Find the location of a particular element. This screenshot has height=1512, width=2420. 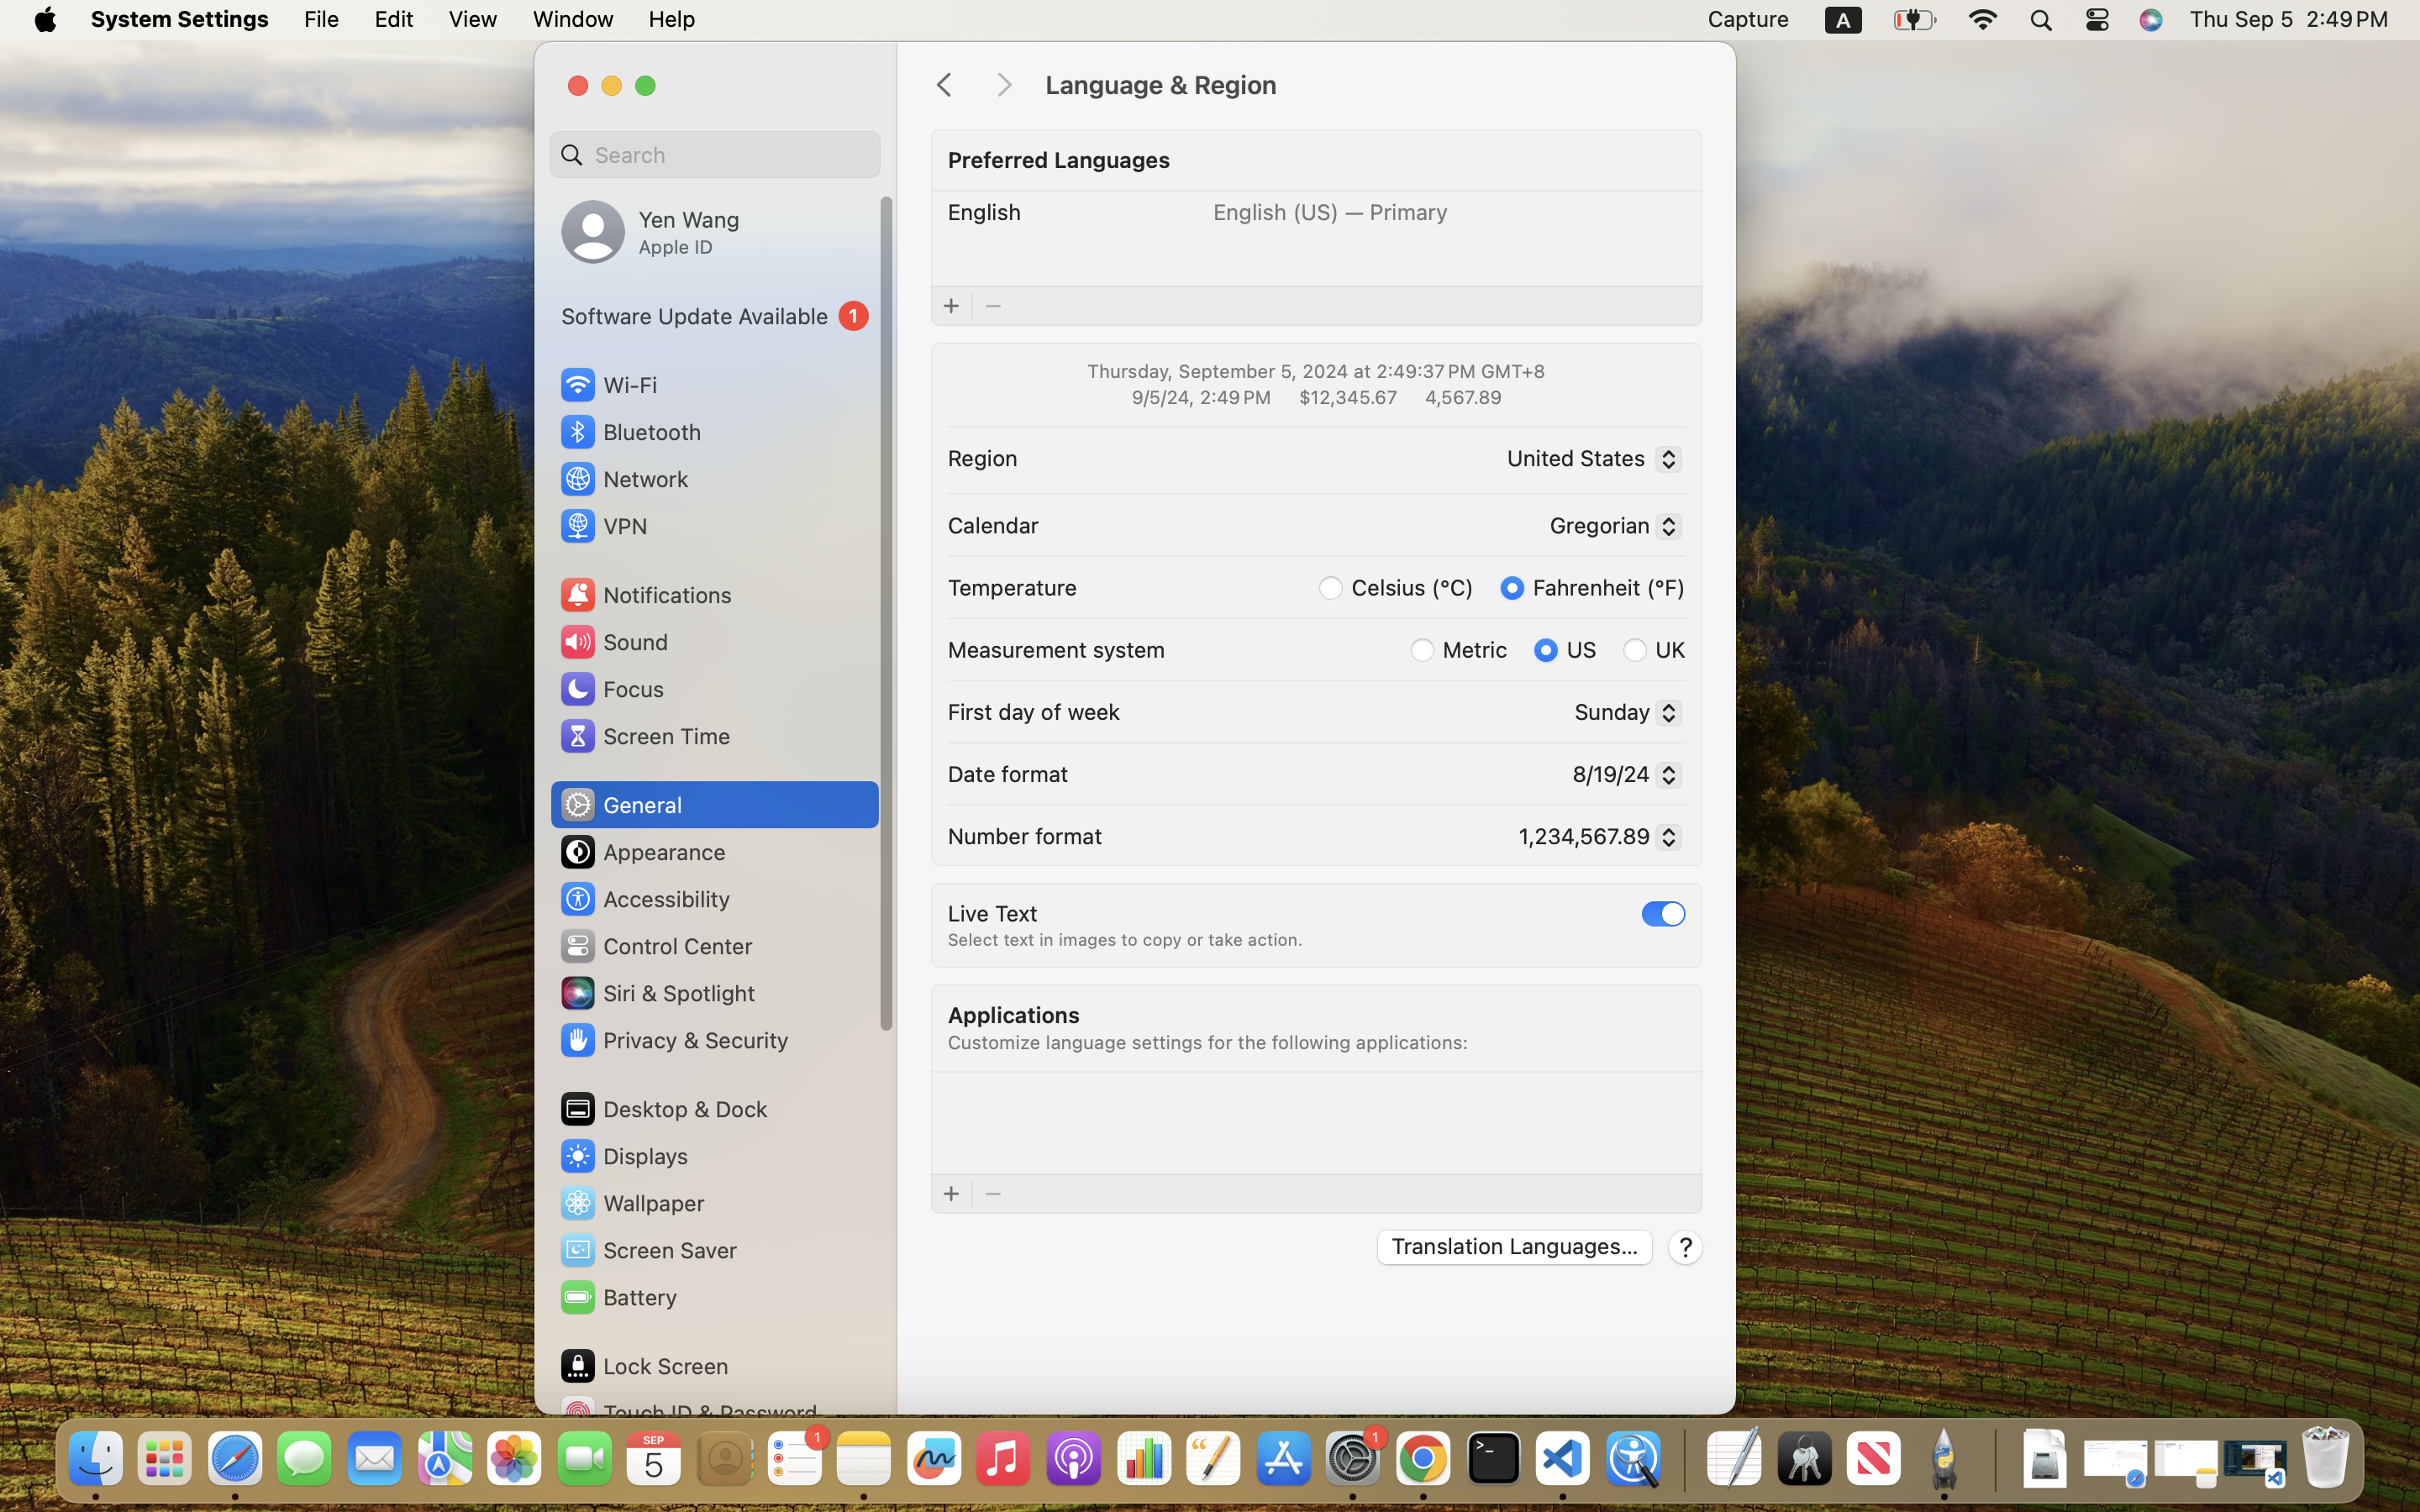

Battery is located at coordinates (618, 1297).